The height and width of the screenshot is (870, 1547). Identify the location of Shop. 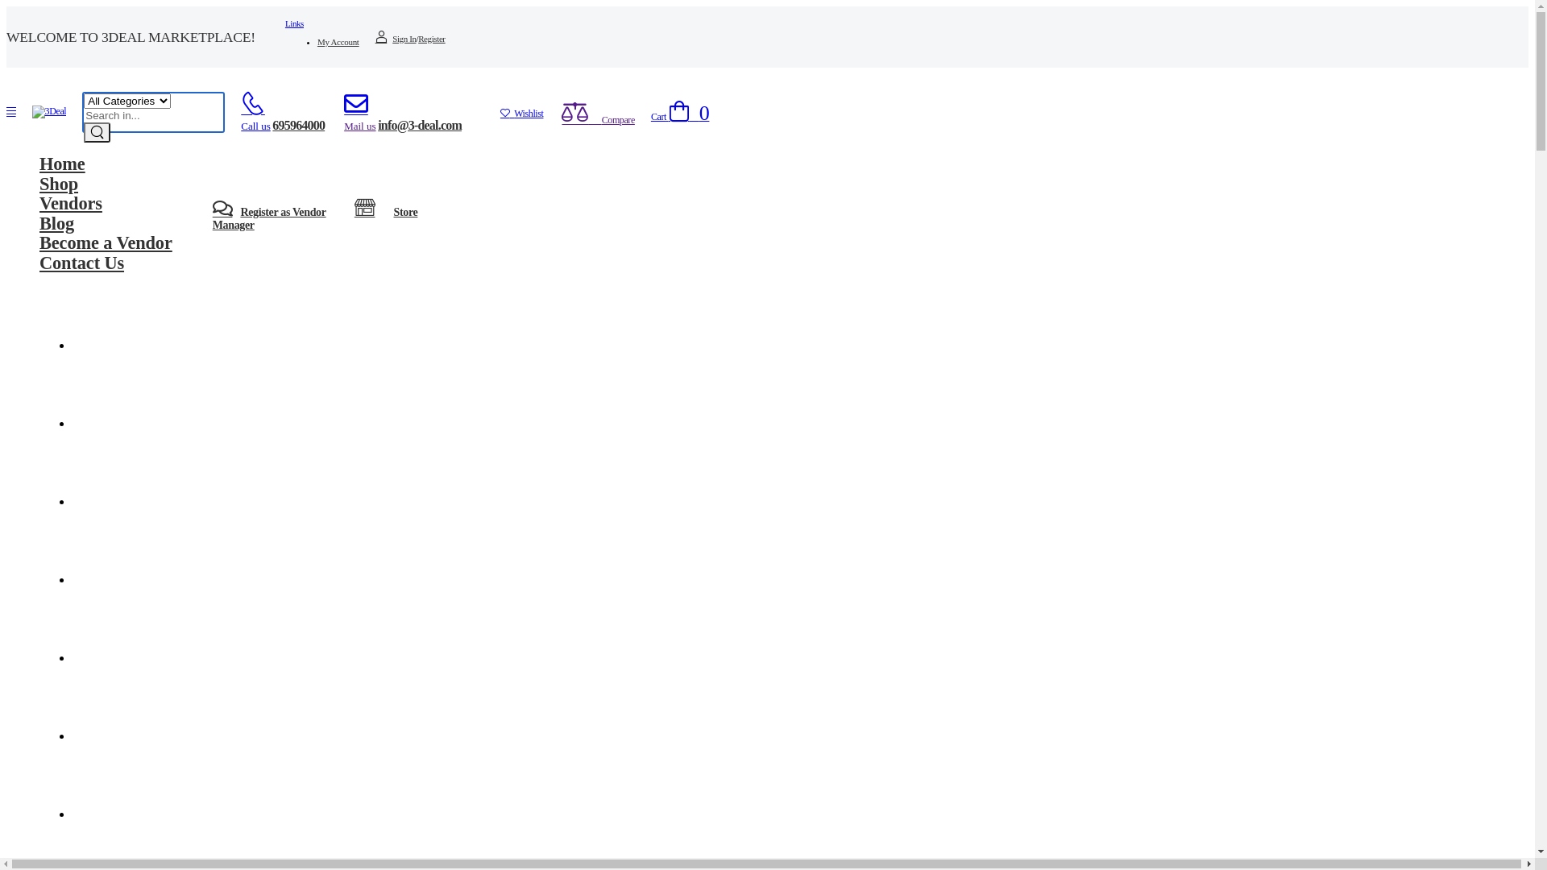
(59, 184).